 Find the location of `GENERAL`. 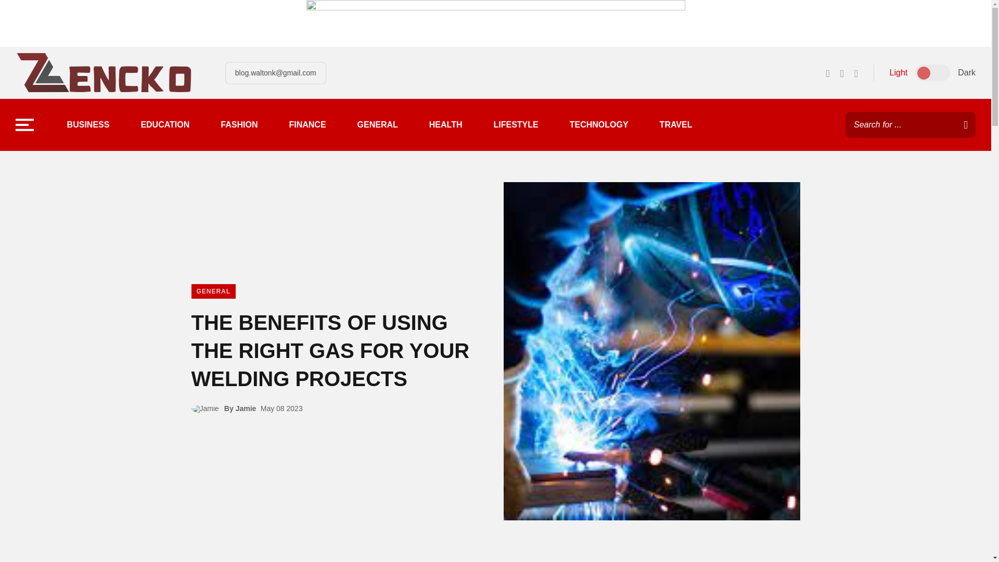

GENERAL is located at coordinates (213, 291).